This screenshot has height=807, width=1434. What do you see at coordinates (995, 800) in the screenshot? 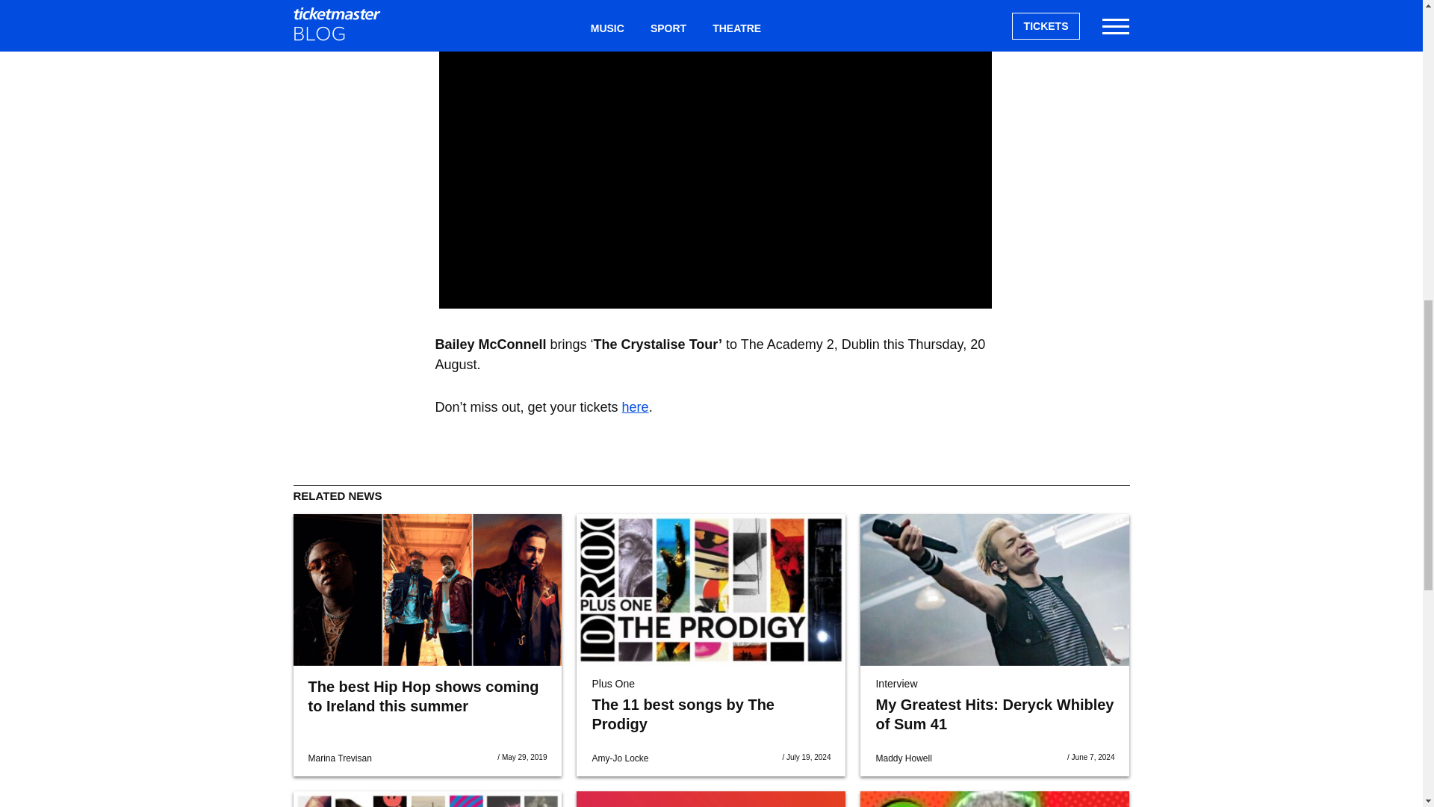
I see `Stuck In A Lift: Simon Brodkin` at bounding box center [995, 800].